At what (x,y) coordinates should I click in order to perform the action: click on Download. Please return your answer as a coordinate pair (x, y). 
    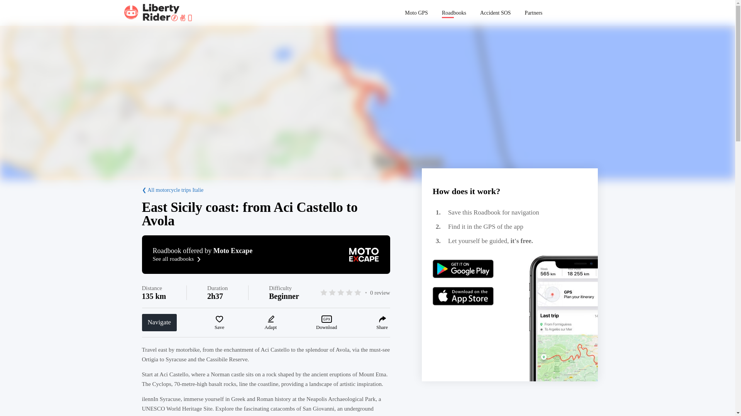
    Looking at the image, I should click on (533, 13).